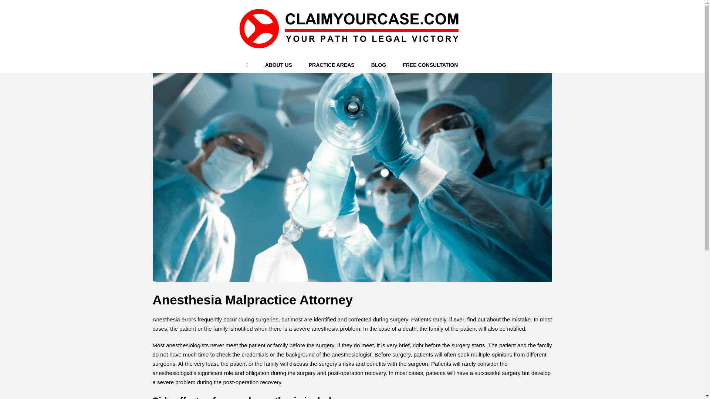 Image resolution: width=710 pixels, height=399 pixels. What do you see at coordinates (430, 65) in the screenshot?
I see `Free Consultation ` at bounding box center [430, 65].